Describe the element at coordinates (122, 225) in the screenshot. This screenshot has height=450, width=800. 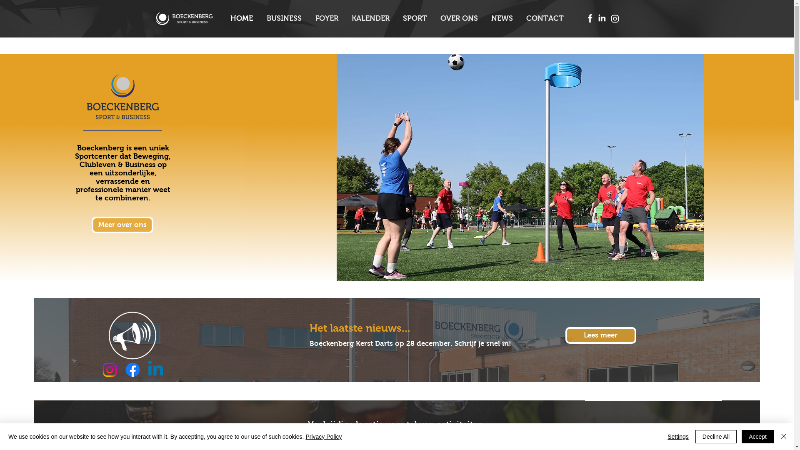
I see `Meer over ons` at that location.